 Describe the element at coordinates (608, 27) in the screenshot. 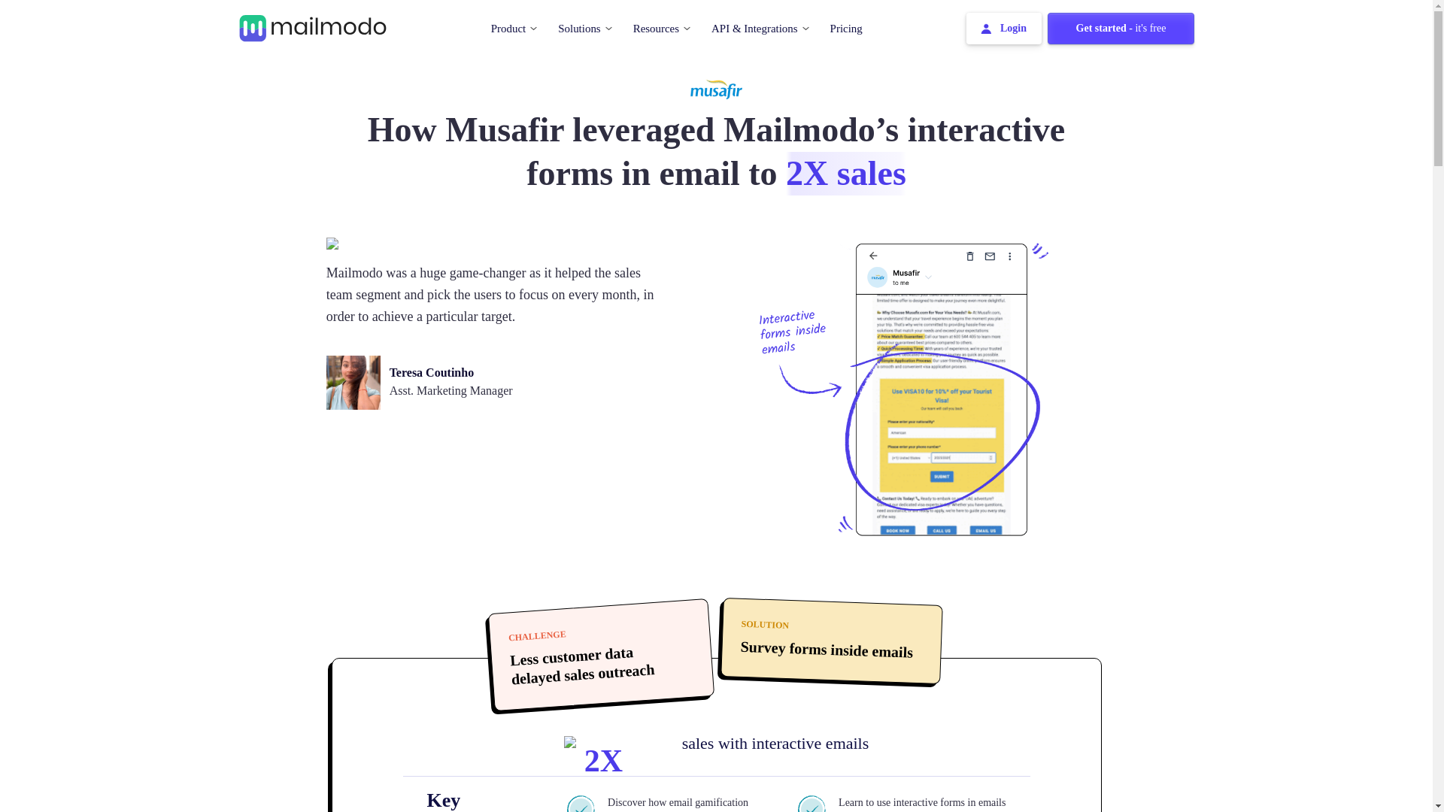

I see `chevron-down` at that location.